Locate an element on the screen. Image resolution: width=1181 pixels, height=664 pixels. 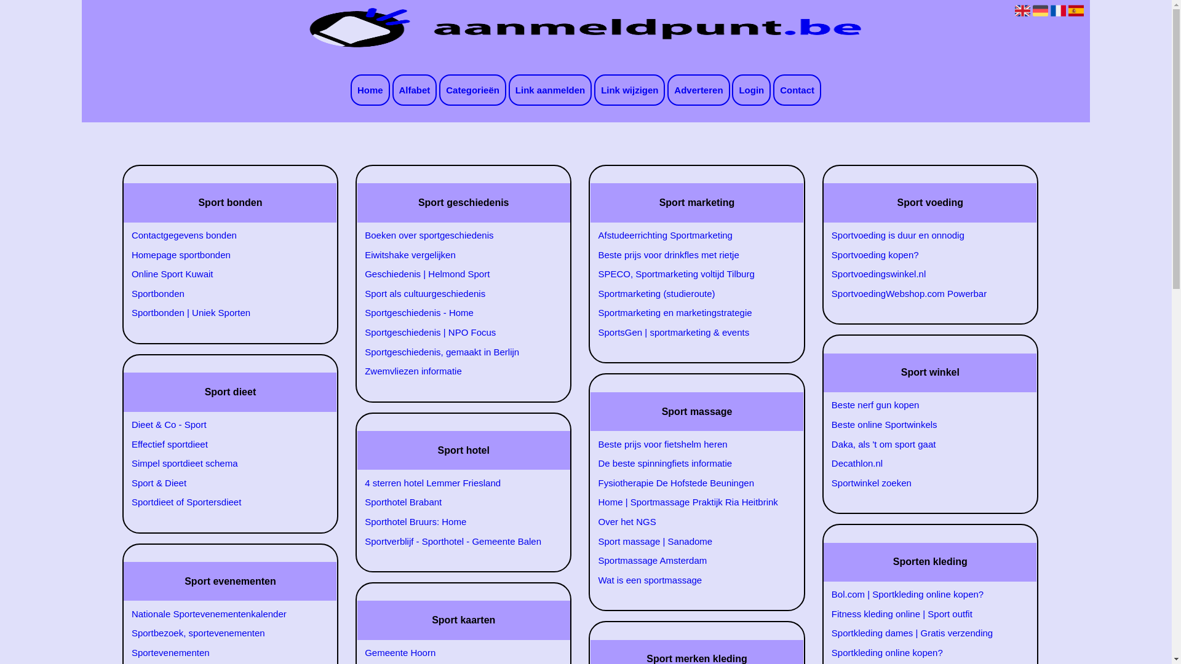
Wat is een sportmassage is located at coordinates (690, 580).